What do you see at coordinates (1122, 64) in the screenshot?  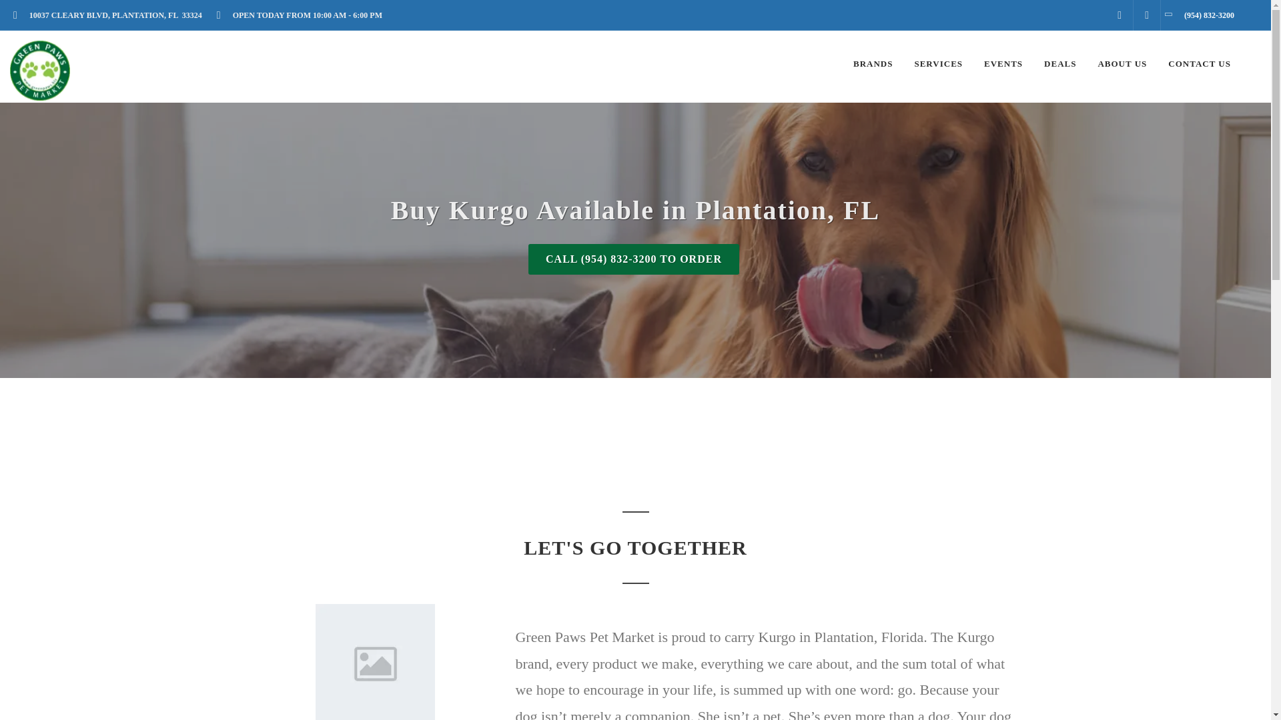 I see `ABOUT US` at bounding box center [1122, 64].